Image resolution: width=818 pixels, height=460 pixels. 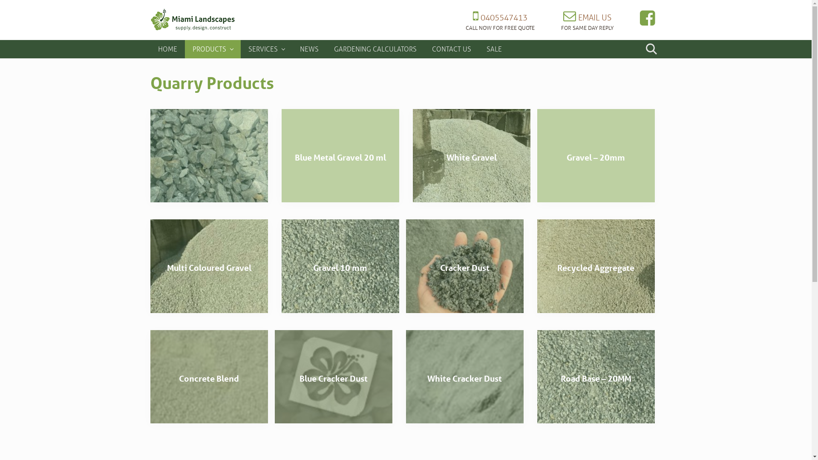 What do you see at coordinates (464, 377) in the screenshot?
I see `White Cracker Dust` at bounding box center [464, 377].